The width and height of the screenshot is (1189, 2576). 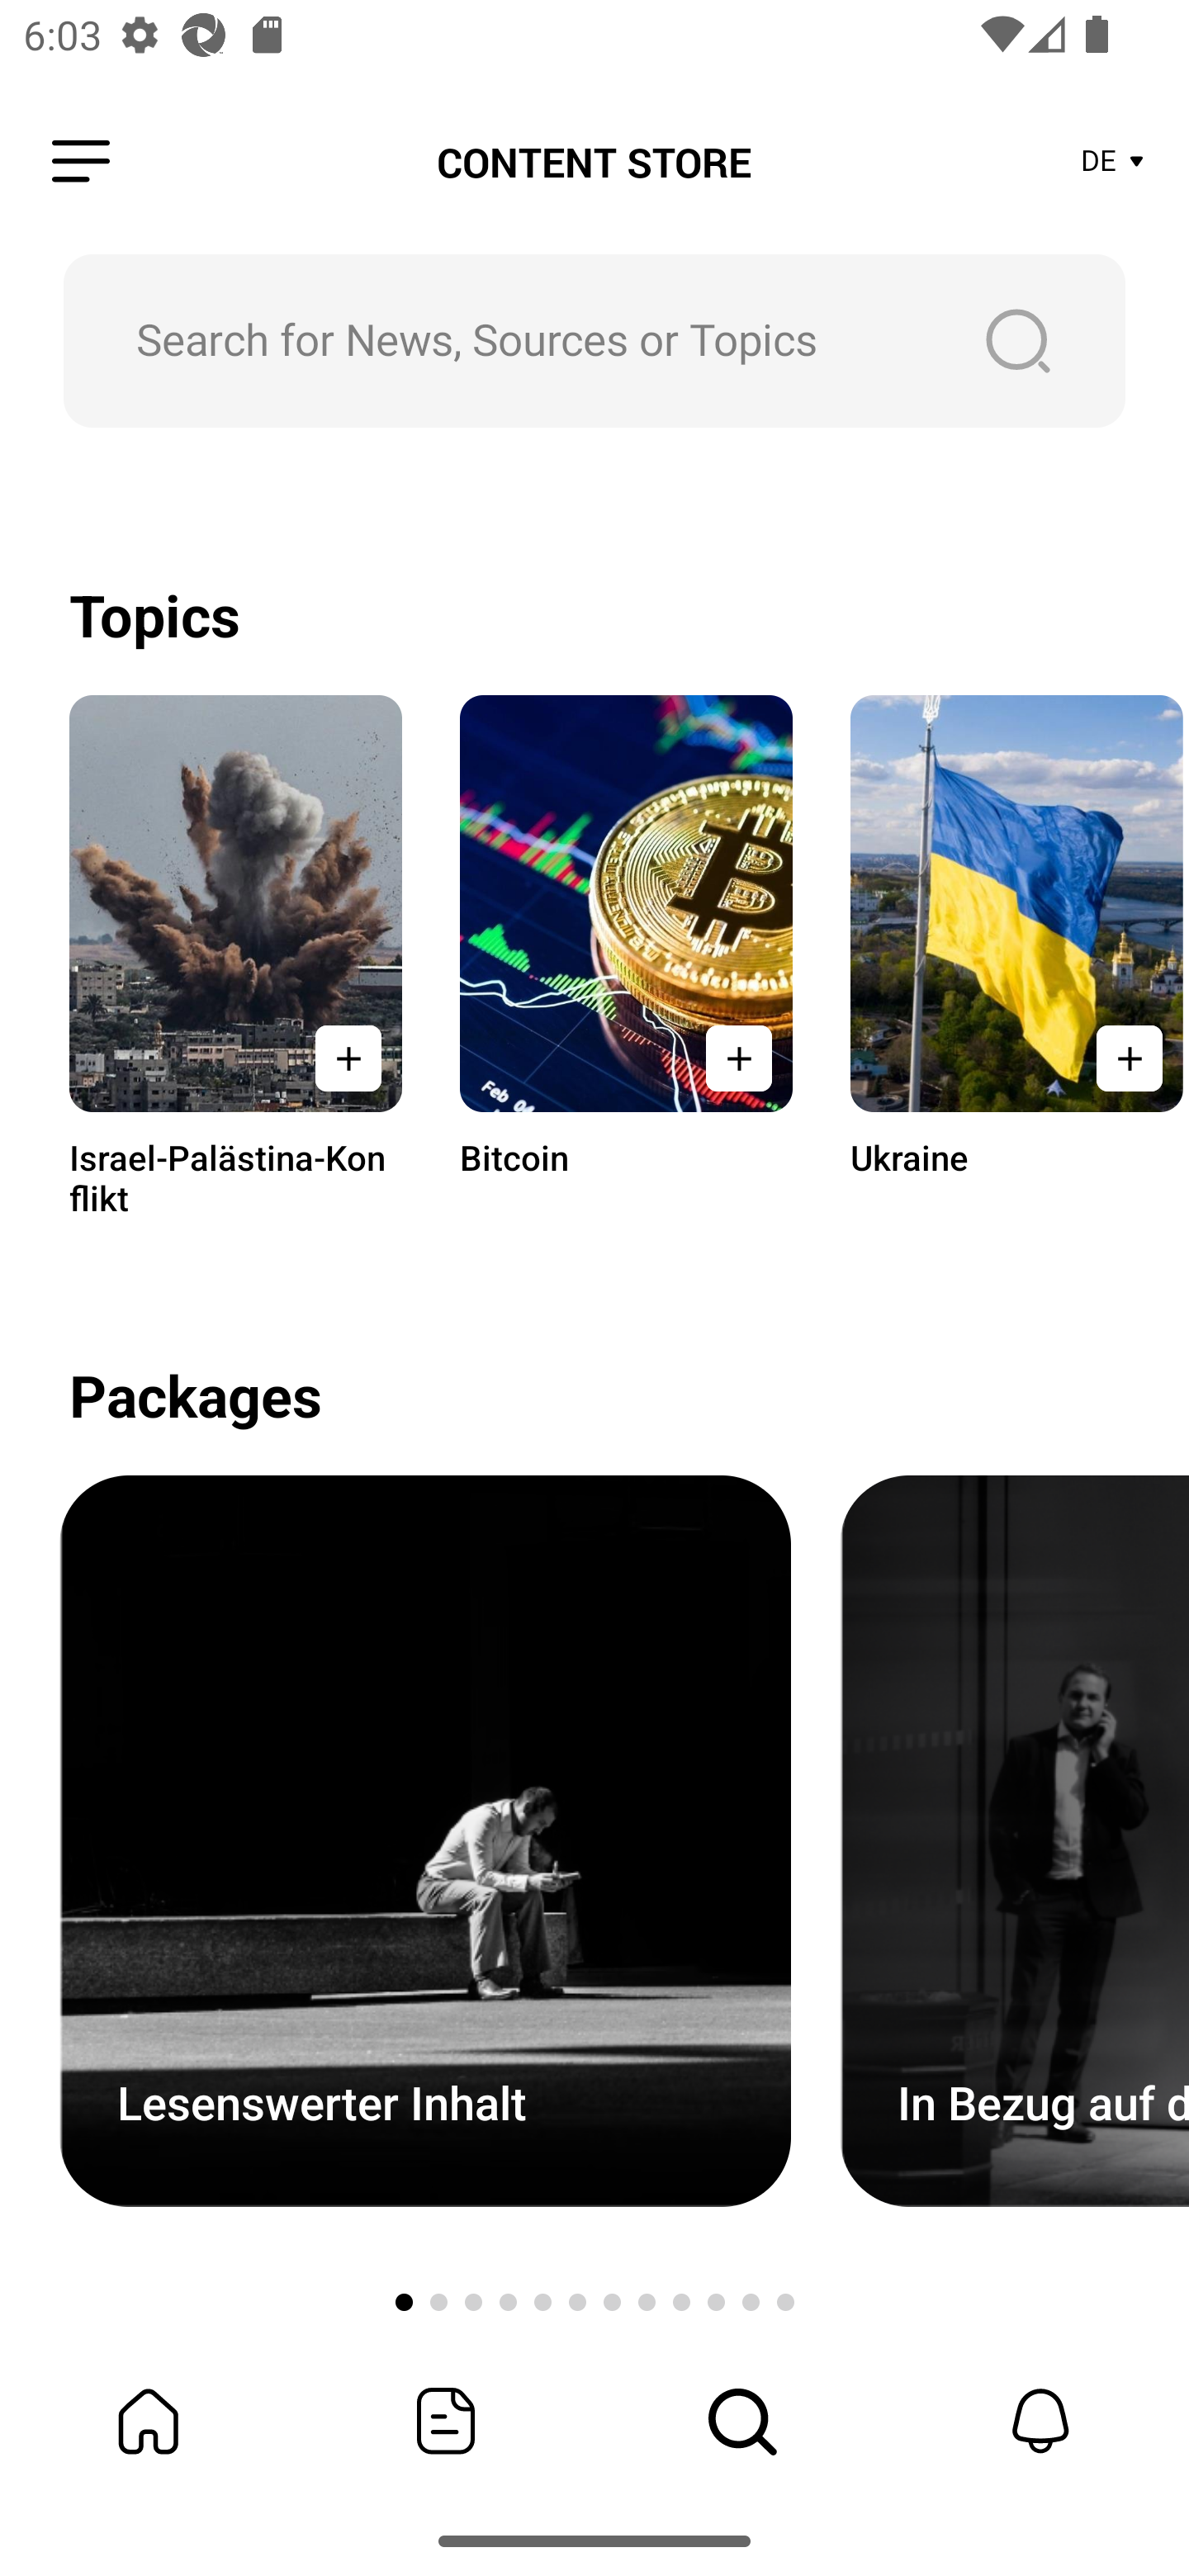 I want to click on DE Store Area, so click(x=1113, y=162).